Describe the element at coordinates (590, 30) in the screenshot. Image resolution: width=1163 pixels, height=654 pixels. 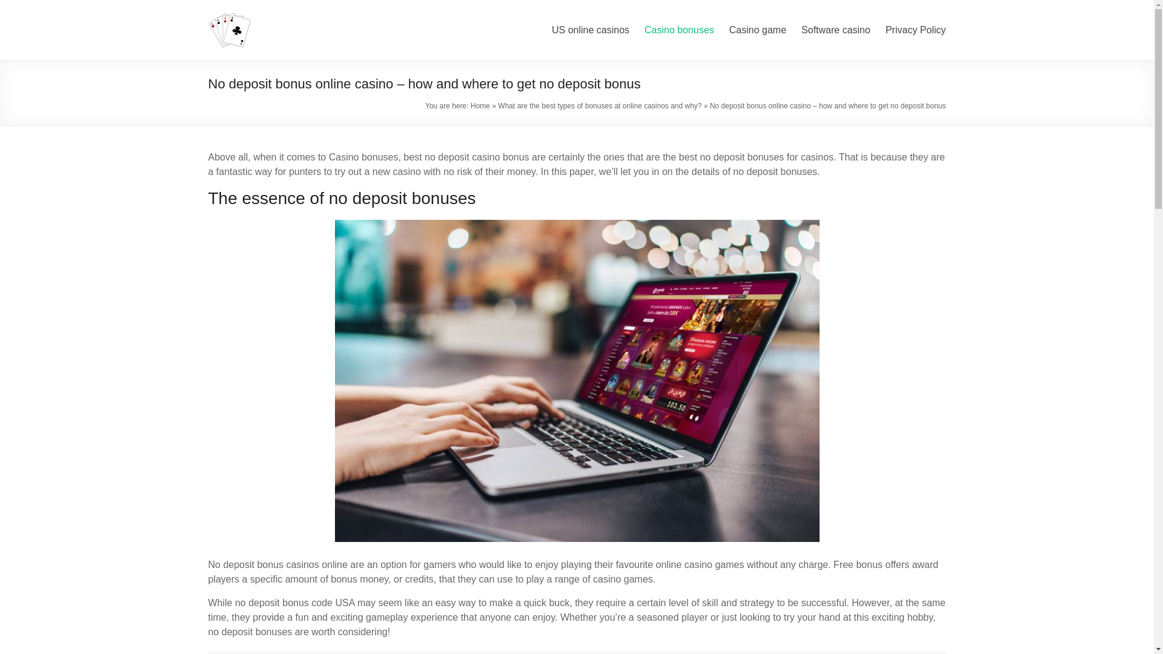
I see `US online casinos` at that location.